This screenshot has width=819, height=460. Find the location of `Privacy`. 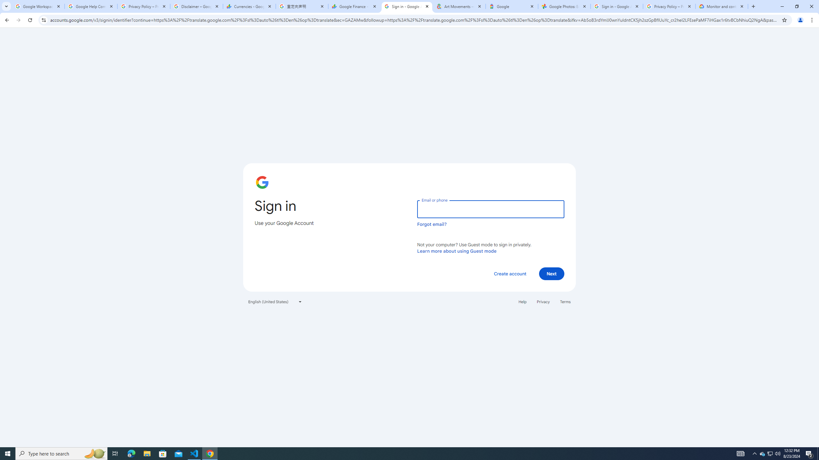

Privacy is located at coordinates (543, 302).